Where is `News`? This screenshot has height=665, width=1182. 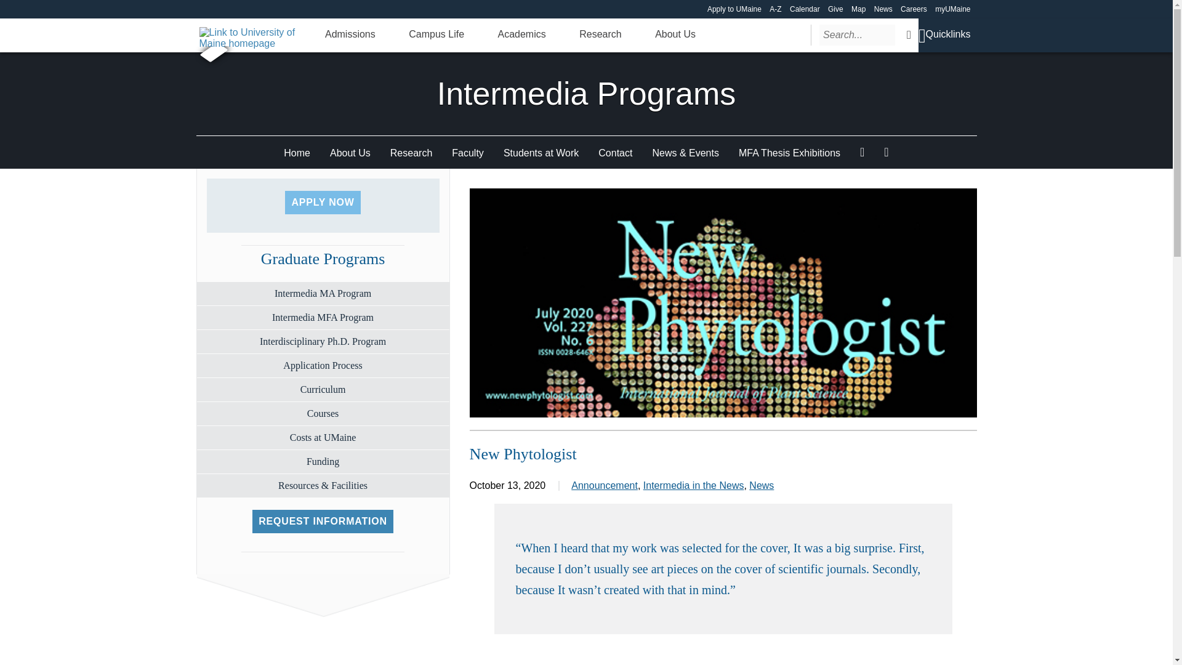
News is located at coordinates (883, 9).